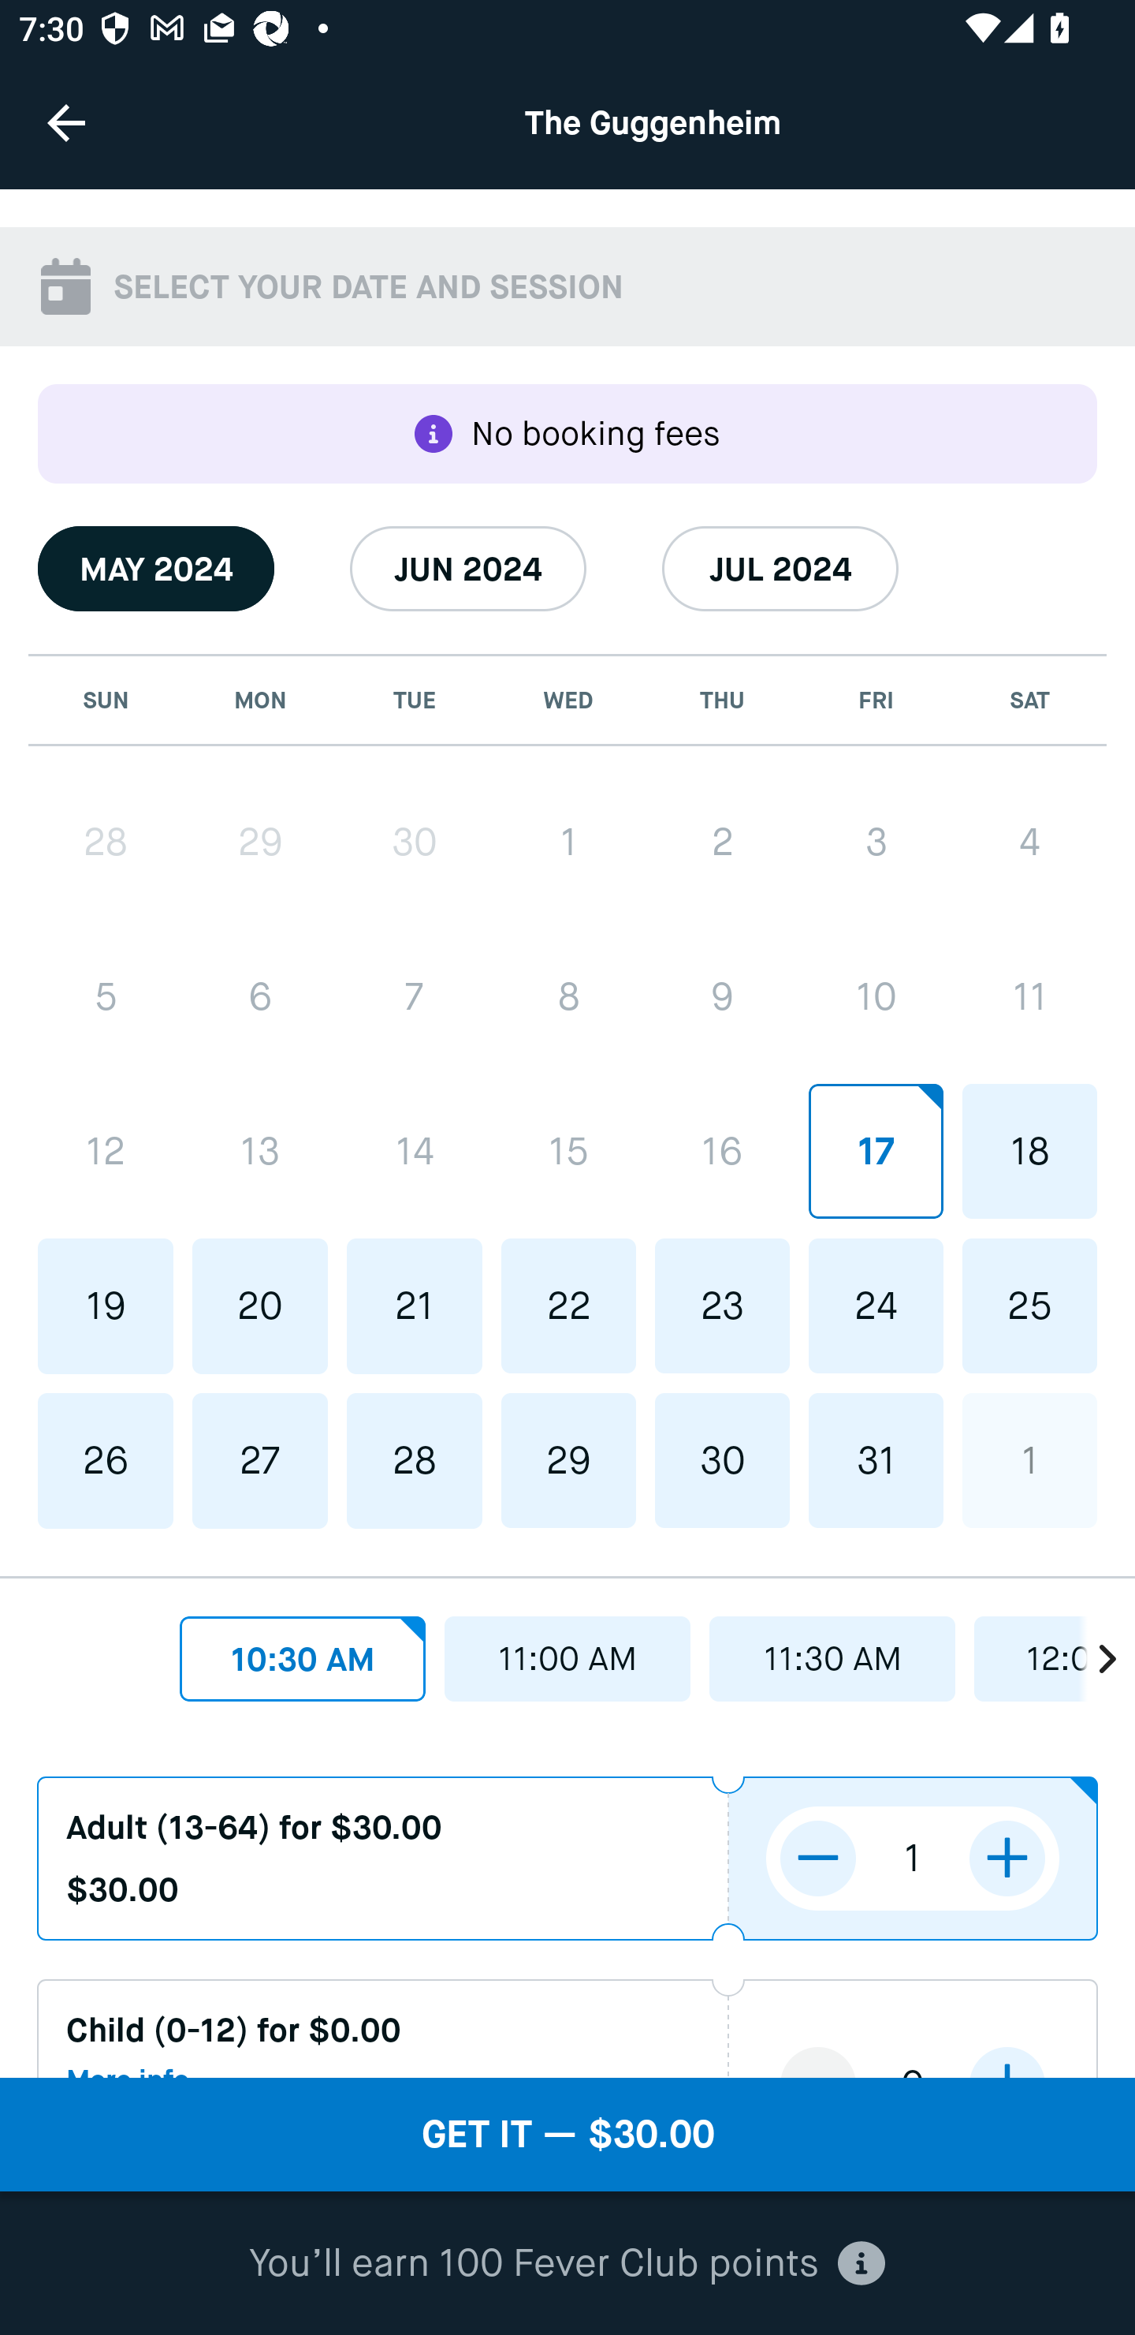 This screenshot has width=1135, height=2335. Describe the element at coordinates (875, 1460) in the screenshot. I see `31` at that location.